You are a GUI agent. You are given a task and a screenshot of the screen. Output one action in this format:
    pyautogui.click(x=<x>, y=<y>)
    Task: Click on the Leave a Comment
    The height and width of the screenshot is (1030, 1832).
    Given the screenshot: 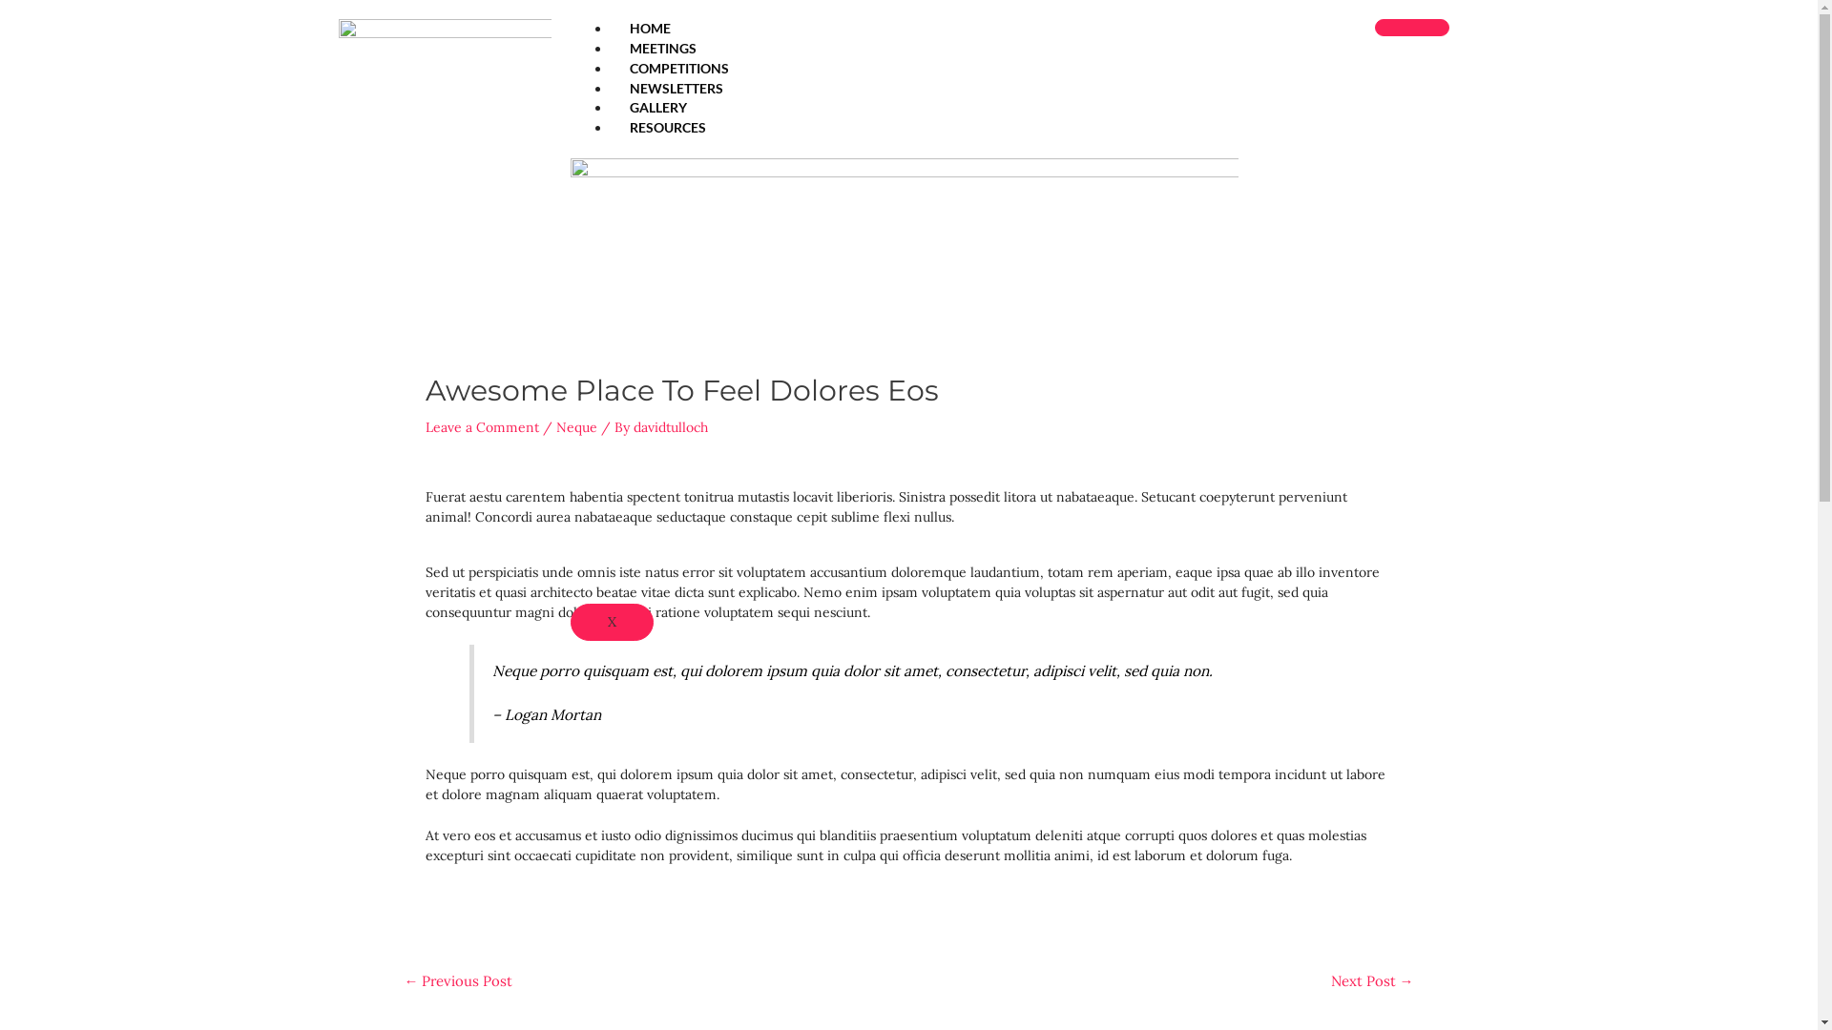 What is the action you would take?
    pyautogui.click(x=483, y=427)
    